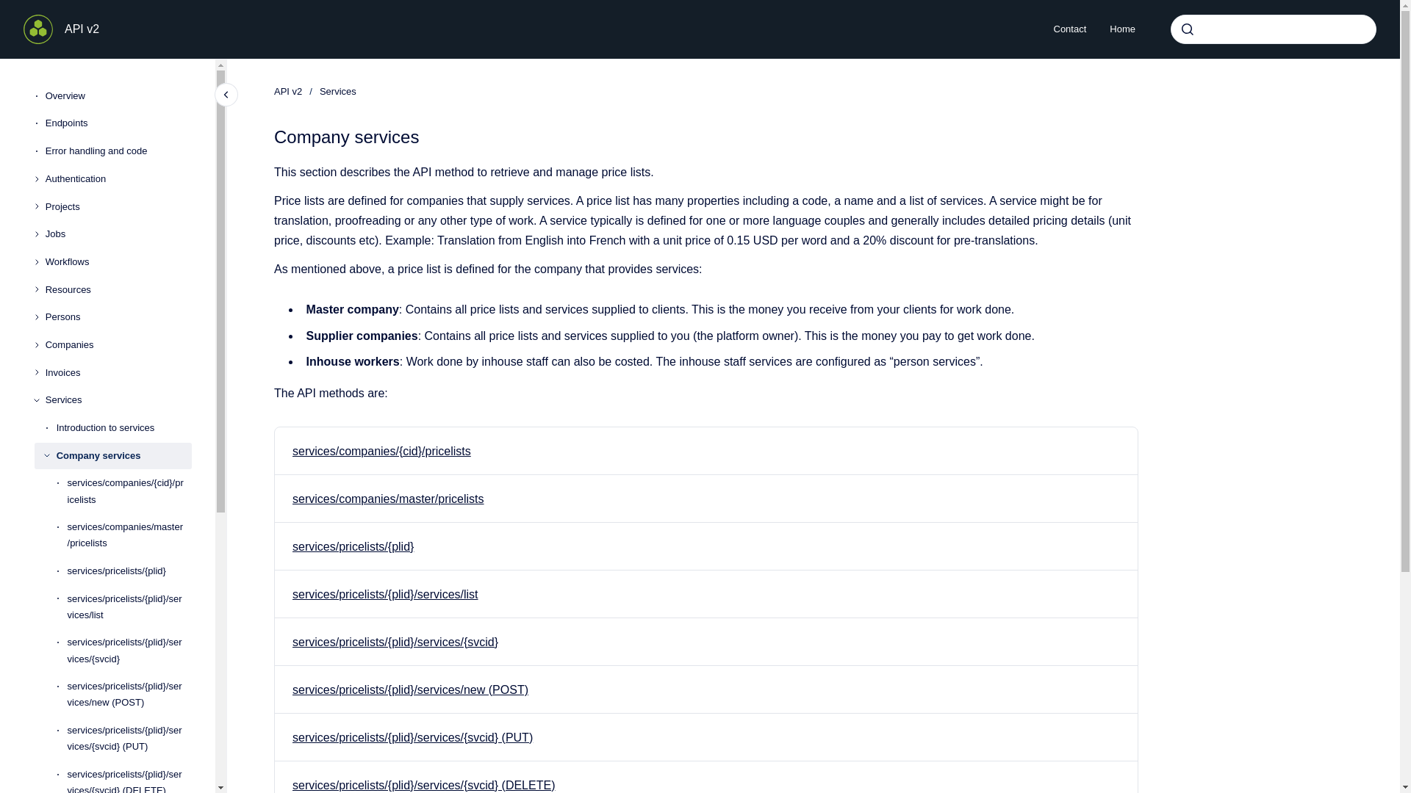 The height and width of the screenshot is (793, 1411). Describe the element at coordinates (118, 289) in the screenshot. I see `Resources` at that location.